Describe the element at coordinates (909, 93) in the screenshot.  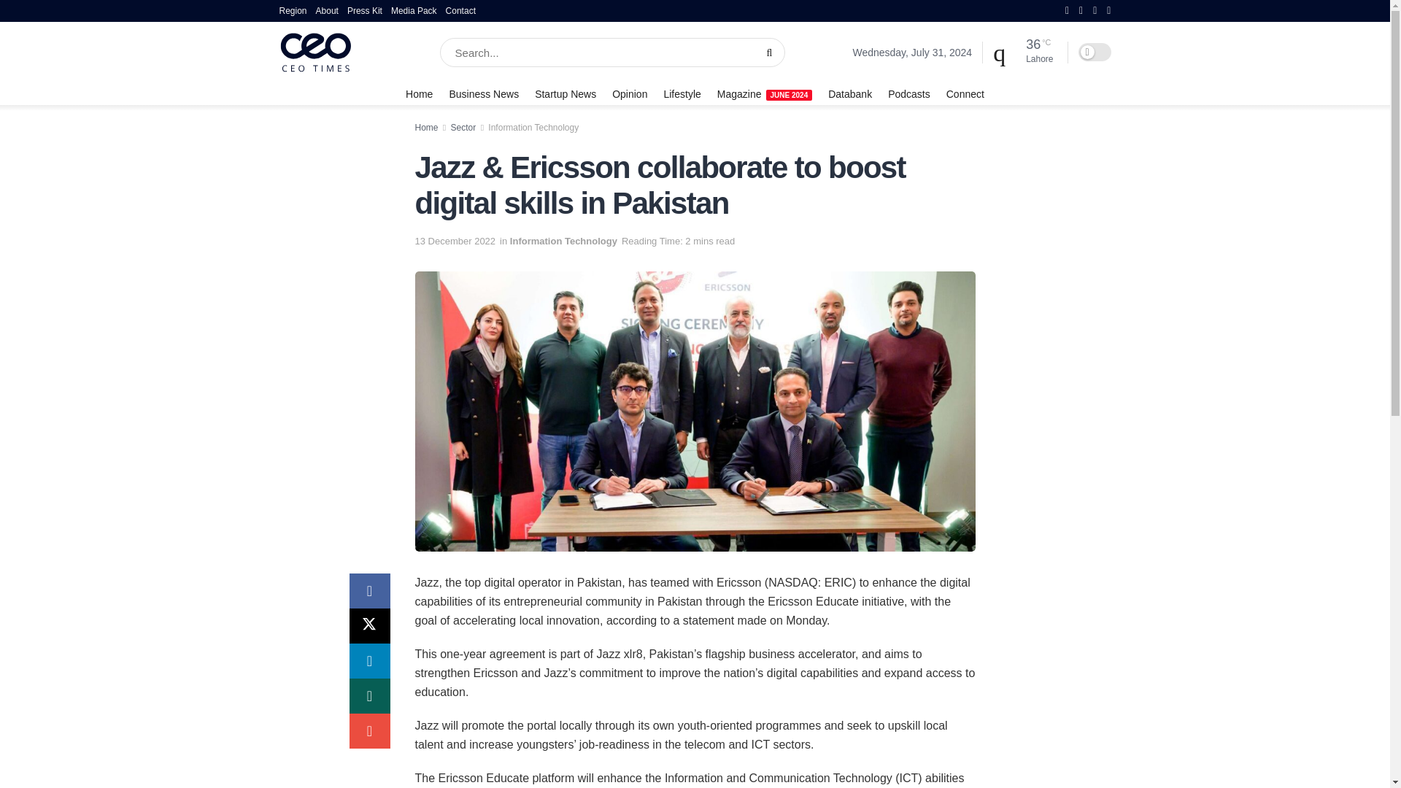
I see `Podcasts` at that location.